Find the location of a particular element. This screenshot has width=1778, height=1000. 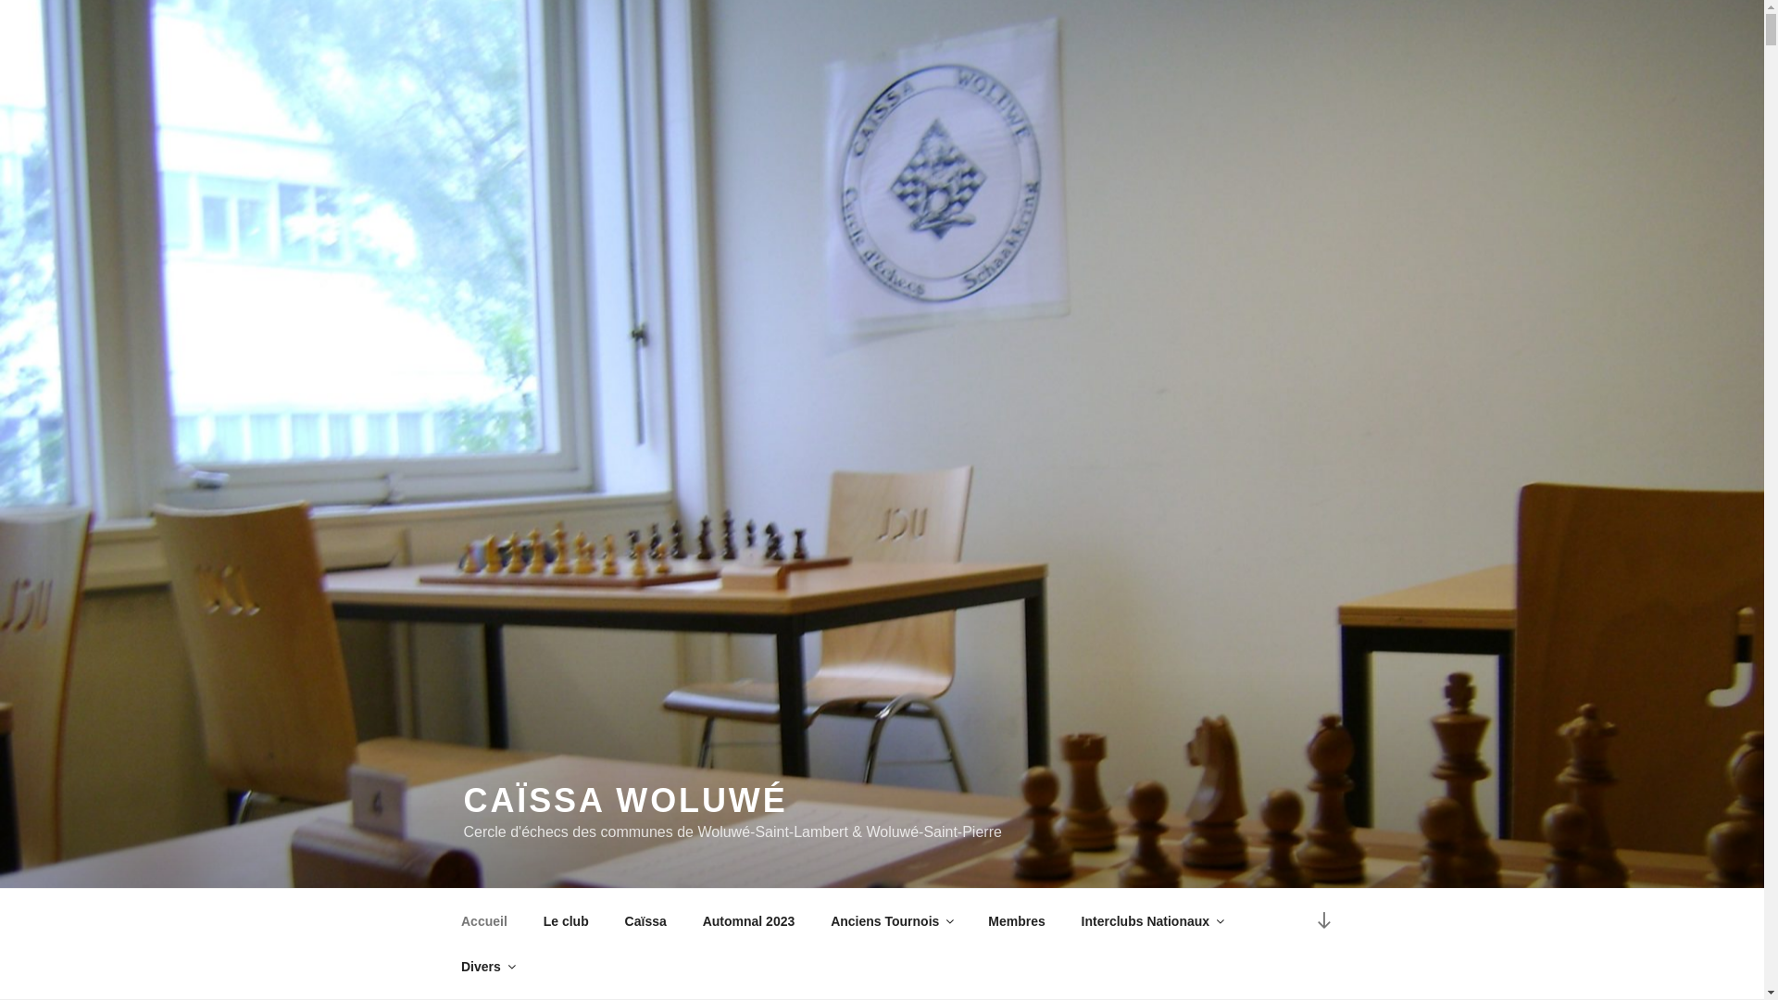

Membres is located at coordinates (1017, 920).